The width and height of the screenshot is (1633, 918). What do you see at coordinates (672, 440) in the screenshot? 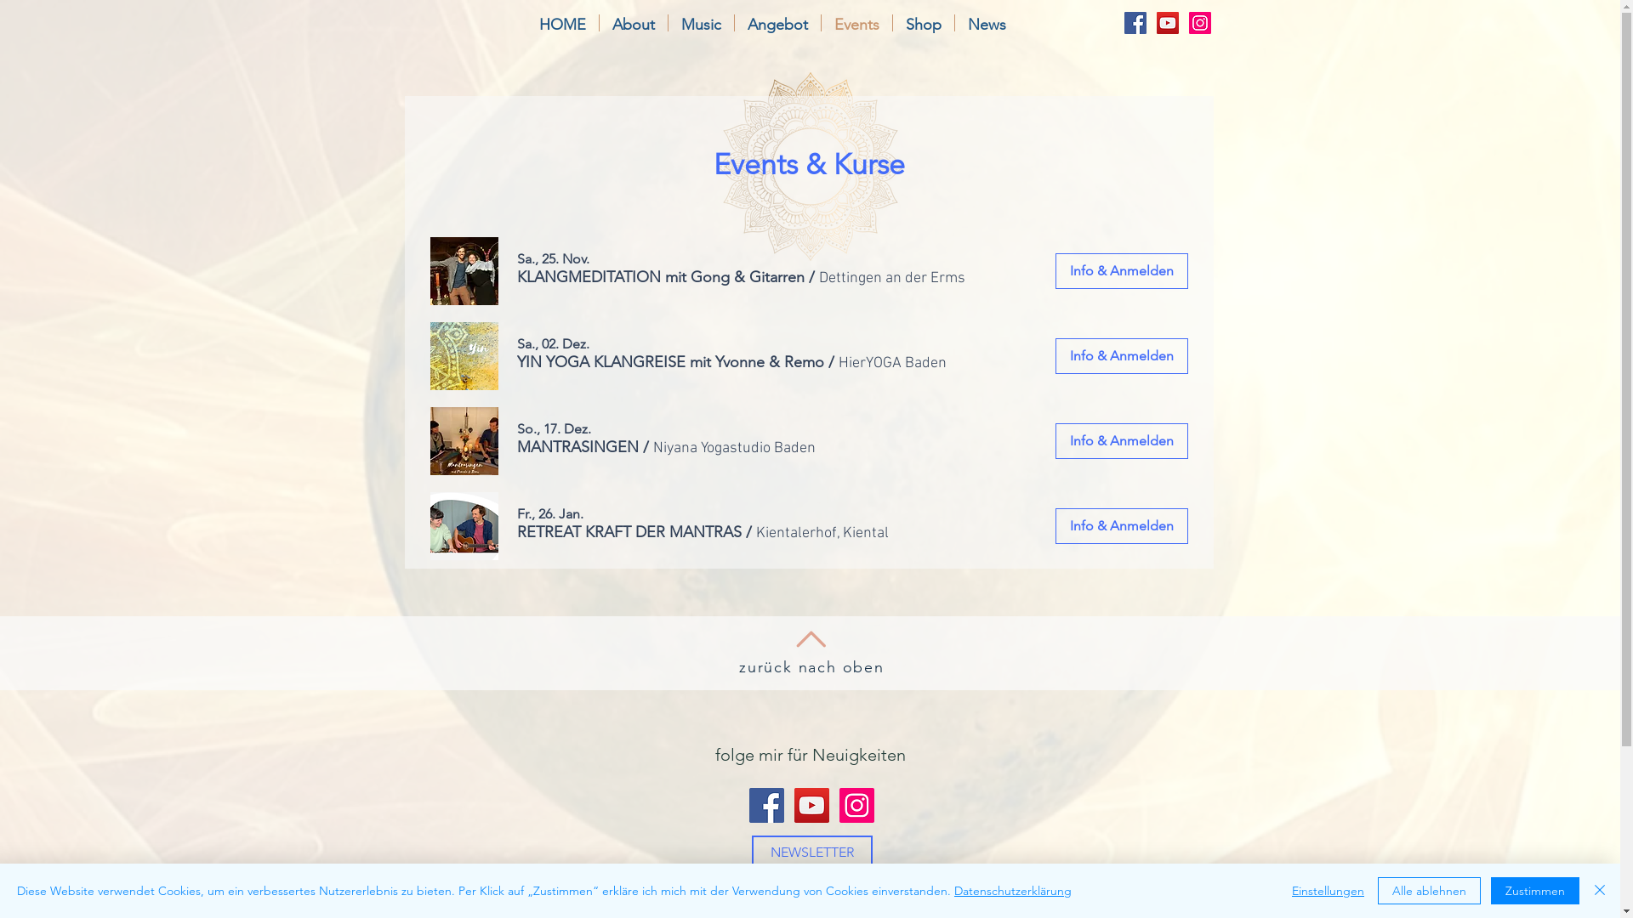
I see `So., 17. Dez.
MANTRASINGEN
 / 
Niyana Yogastudio Baden` at bounding box center [672, 440].